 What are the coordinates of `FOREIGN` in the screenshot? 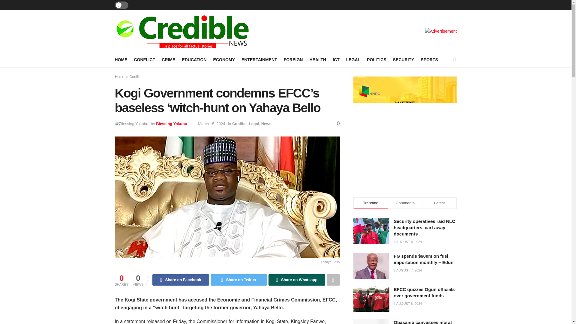 It's located at (293, 59).